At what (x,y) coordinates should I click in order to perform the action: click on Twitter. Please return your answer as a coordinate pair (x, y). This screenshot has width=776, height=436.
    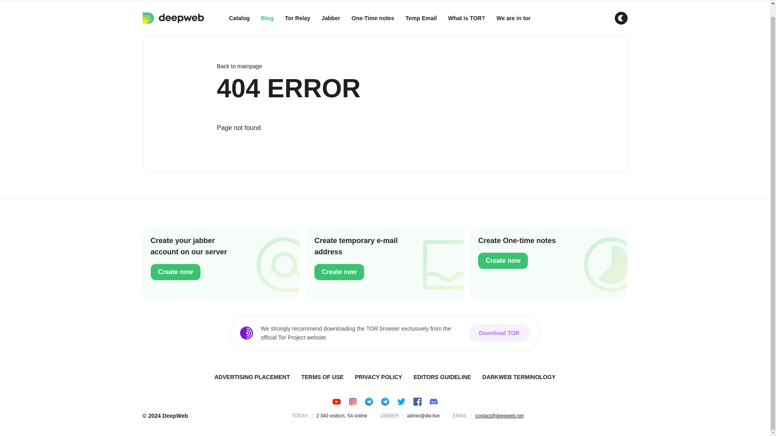
    Looking at the image, I should click on (401, 401).